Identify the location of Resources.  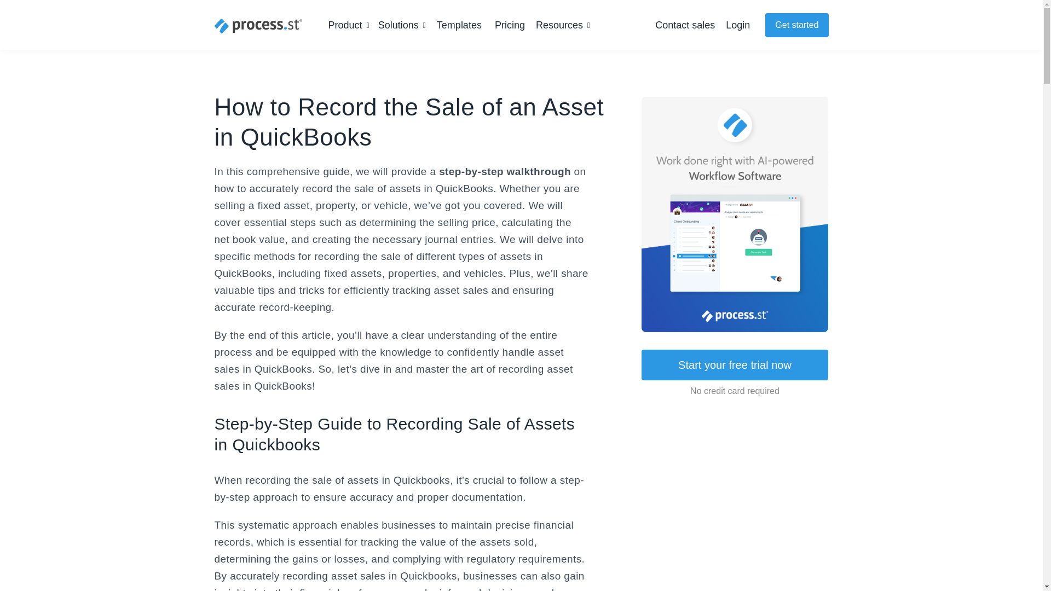
(563, 25).